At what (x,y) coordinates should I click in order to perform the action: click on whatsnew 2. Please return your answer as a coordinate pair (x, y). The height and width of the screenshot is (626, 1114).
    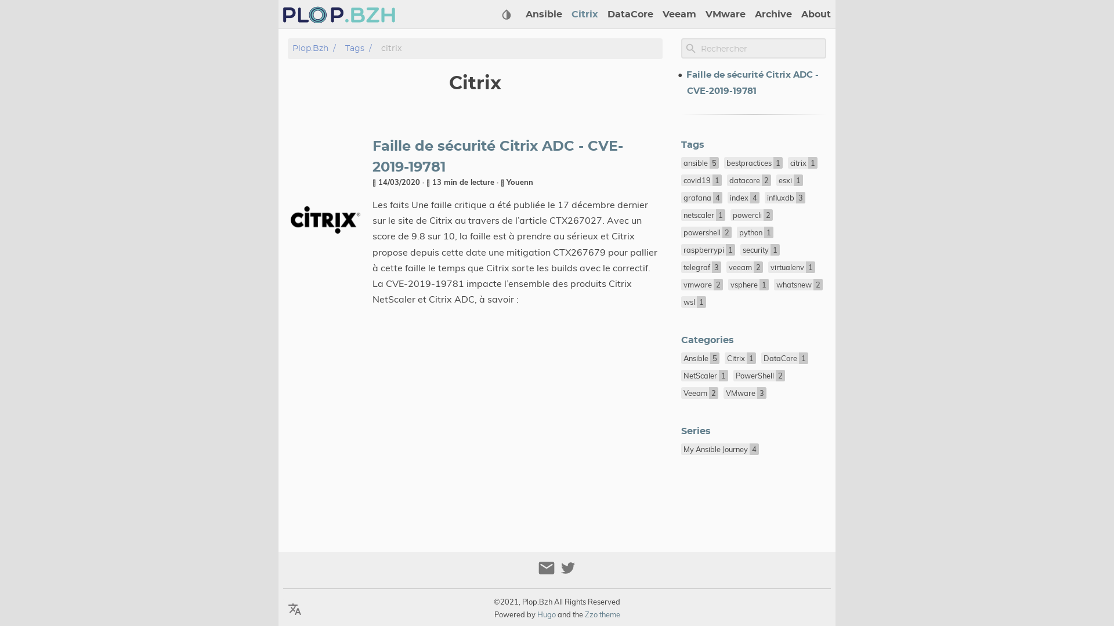
    Looking at the image, I should click on (798, 285).